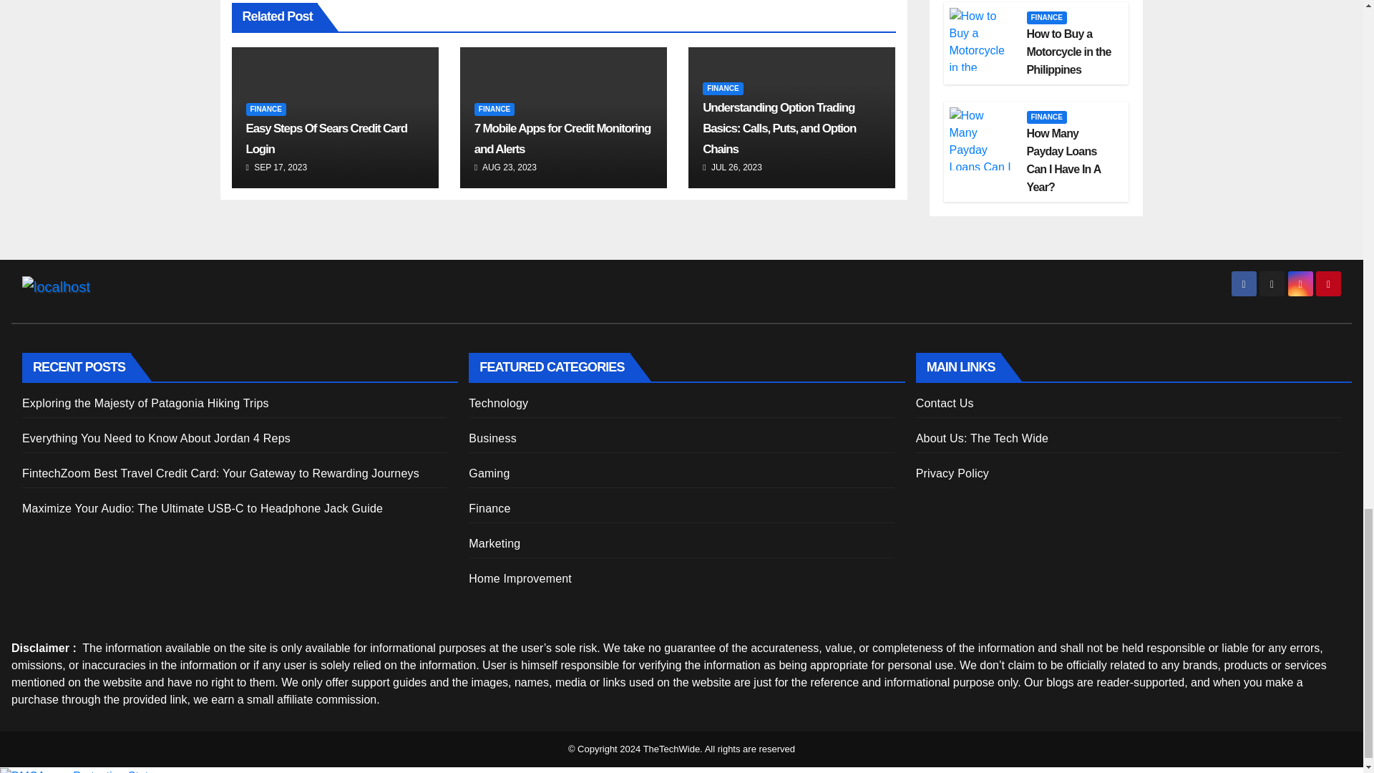  I want to click on Permalink to: 7 Mobile Apps for Credit Monitoring and Alerts, so click(562, 139).